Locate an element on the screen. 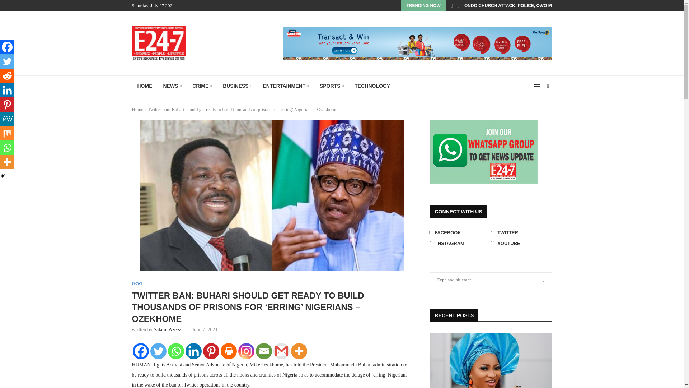 The image size is (689, 388). Linkedin is located at coordinates (193, 351).